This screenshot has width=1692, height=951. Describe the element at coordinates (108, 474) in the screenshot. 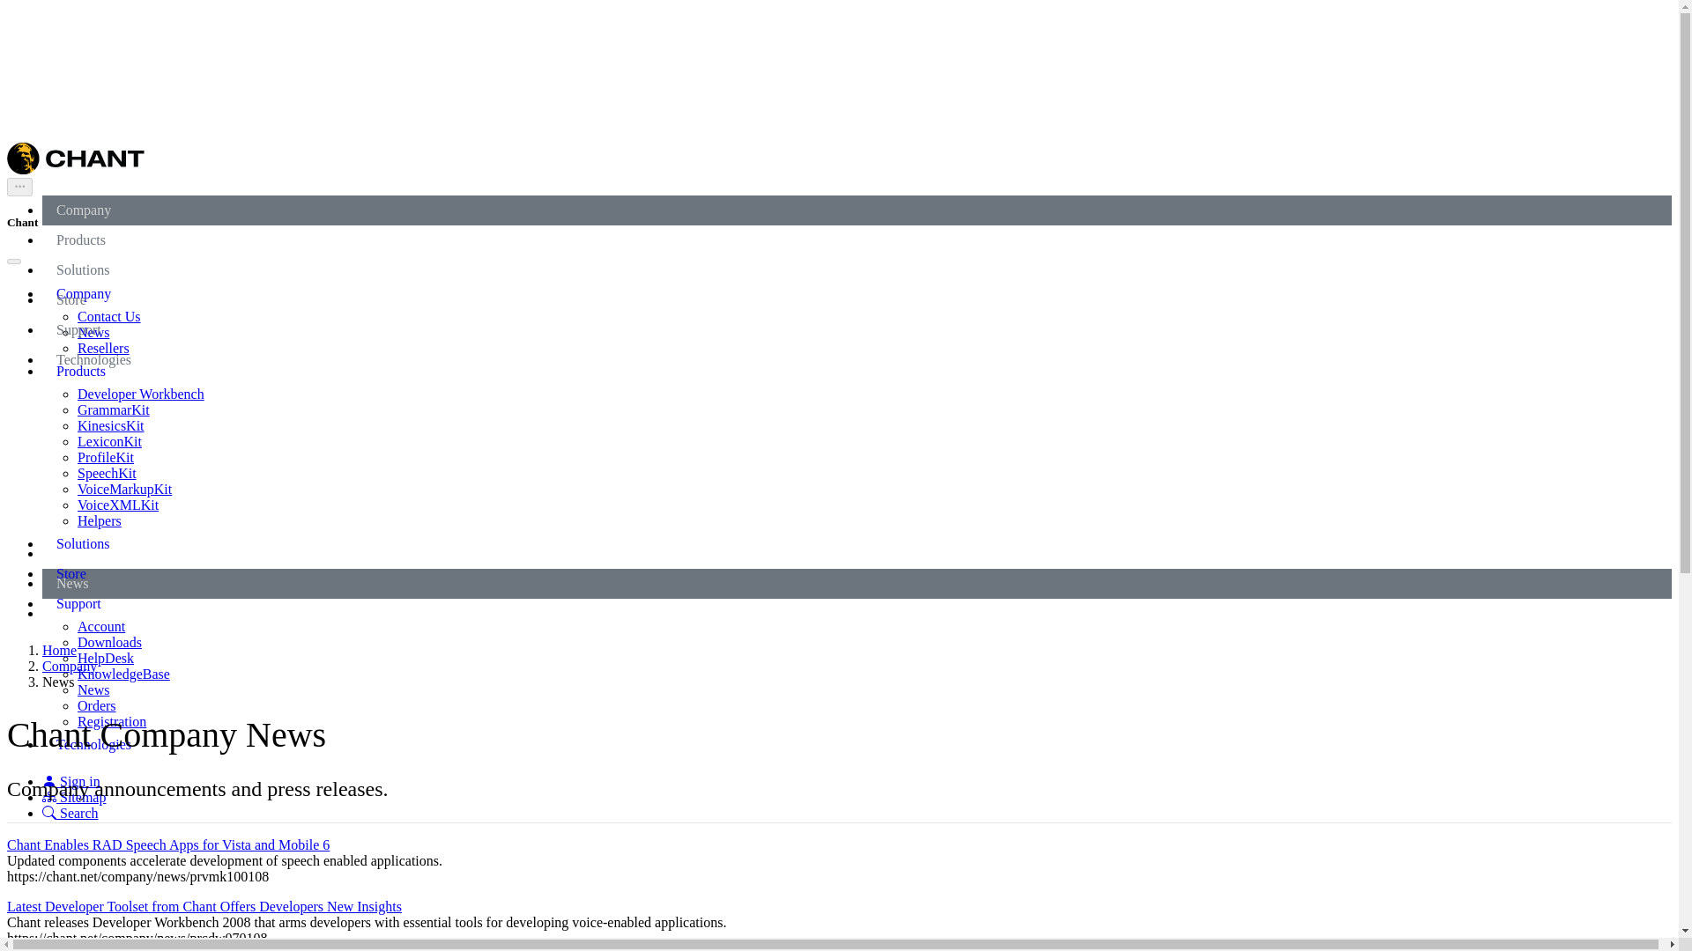

I see `SpeechKit` at that location.